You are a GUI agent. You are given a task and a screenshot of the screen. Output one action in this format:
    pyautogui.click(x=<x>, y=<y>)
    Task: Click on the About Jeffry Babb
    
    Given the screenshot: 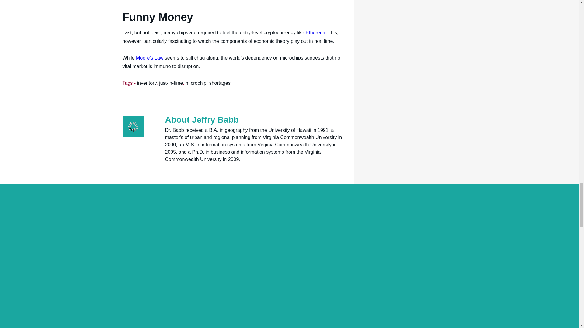 What is the action you would take?
    pyautogui.click(x=202, y=120)
    